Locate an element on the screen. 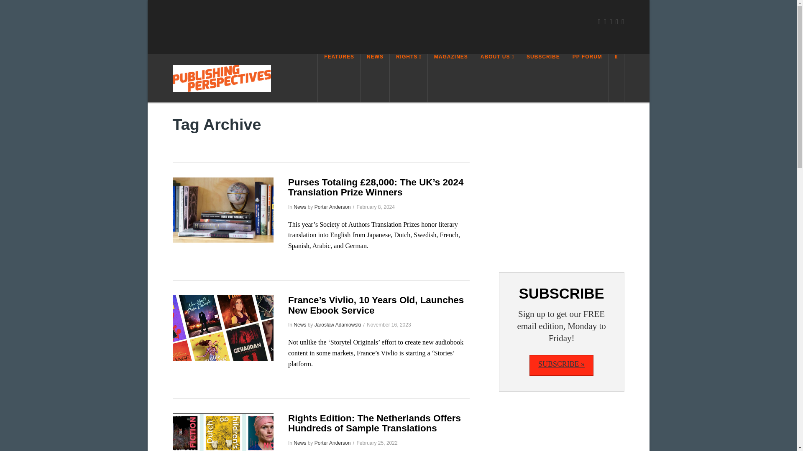 Image resolution: width=803 pixels, height=451 pixels. YouTube is located at coordinates (617, 22).